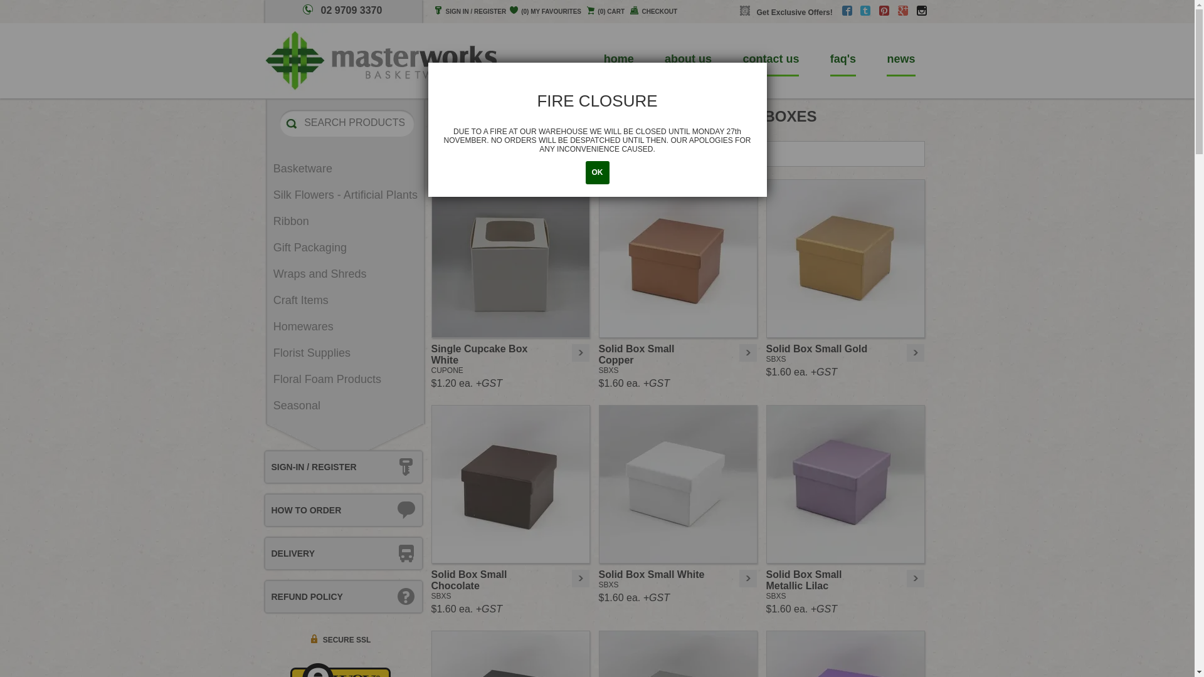 Image resolution: width=1204 pixels, height=677 pixels. I want to click on Masterworks Basketwars, so click(383, 59).